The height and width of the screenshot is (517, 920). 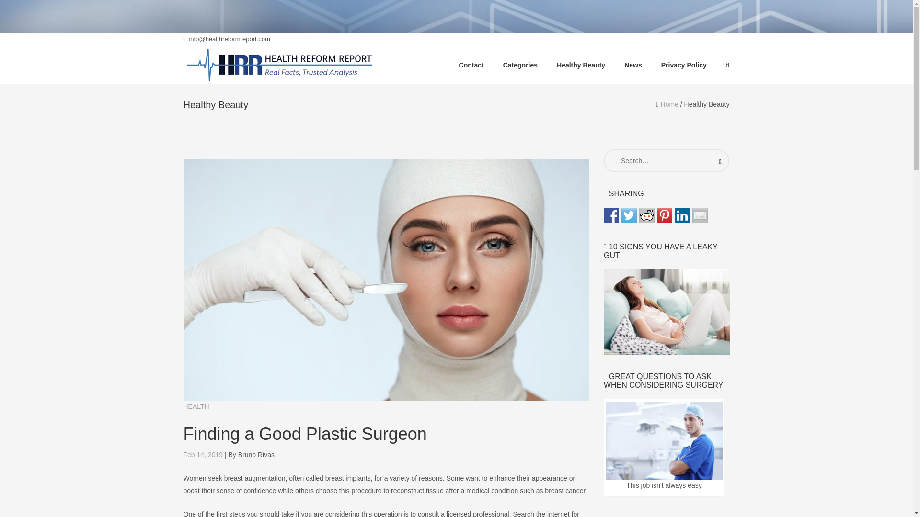 What do you see at coordinates (611, 215) in the screenshot?
I see `Share on Facebook` at bounding box center [611, 215].